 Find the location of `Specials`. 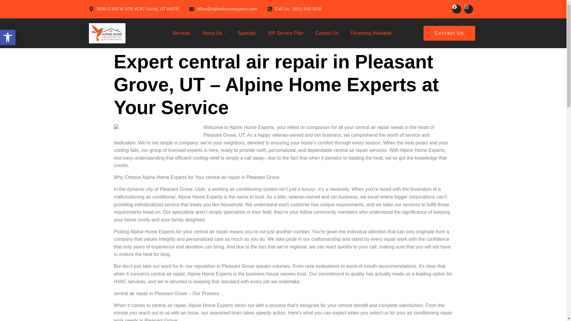

Specials is located at coordinates (247, 33).